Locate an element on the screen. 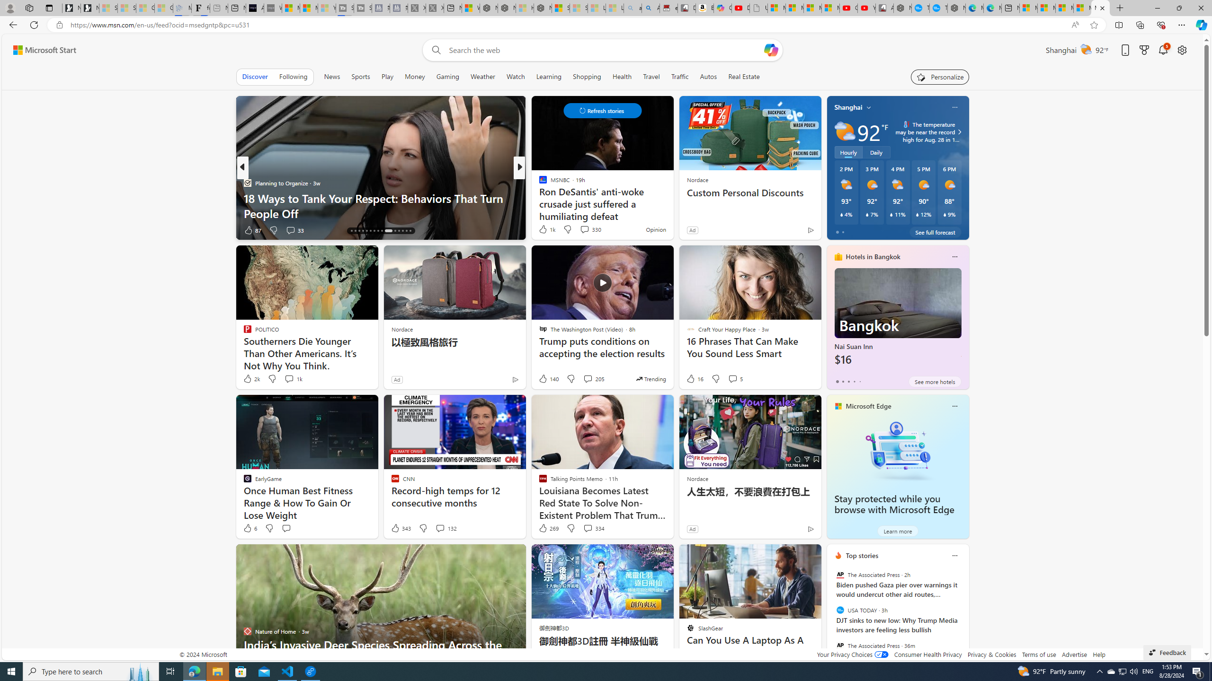 Image resolution: width=1212 pixels, height=681 pixels. Terms of use is located at coordinates (1039, 655).